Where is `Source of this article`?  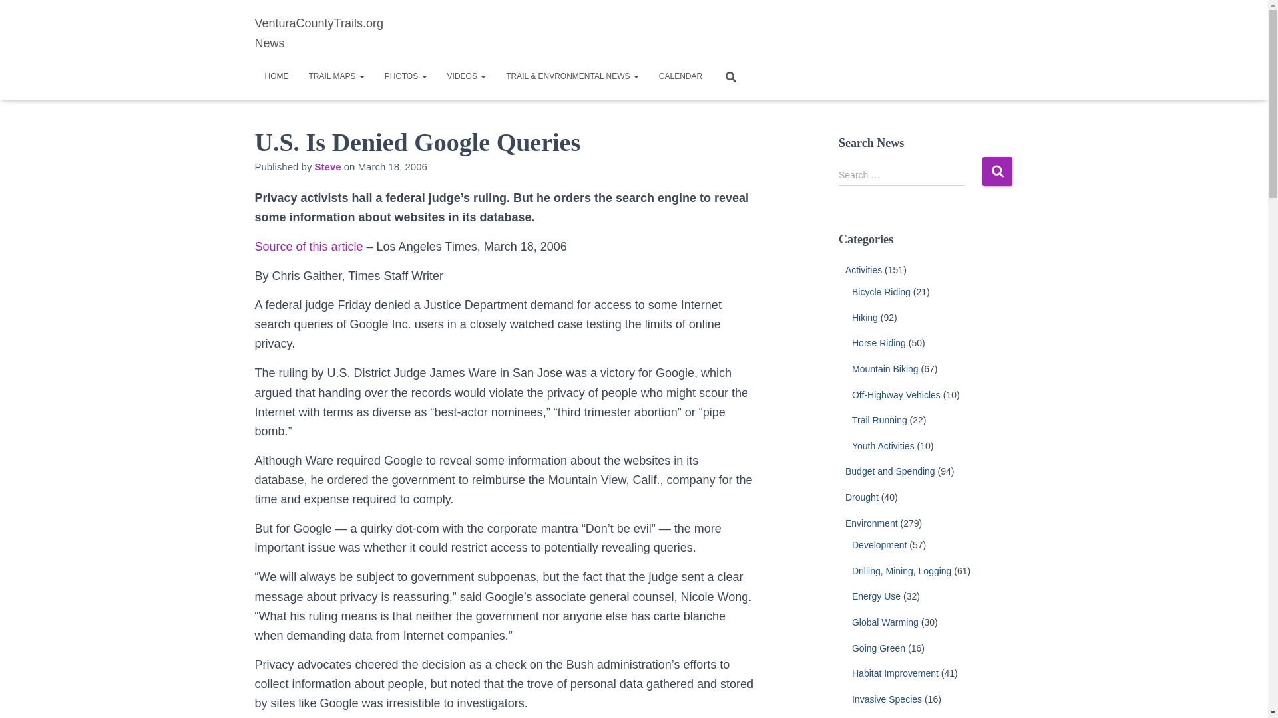
Source of this article is located at coordinates (309, 246).